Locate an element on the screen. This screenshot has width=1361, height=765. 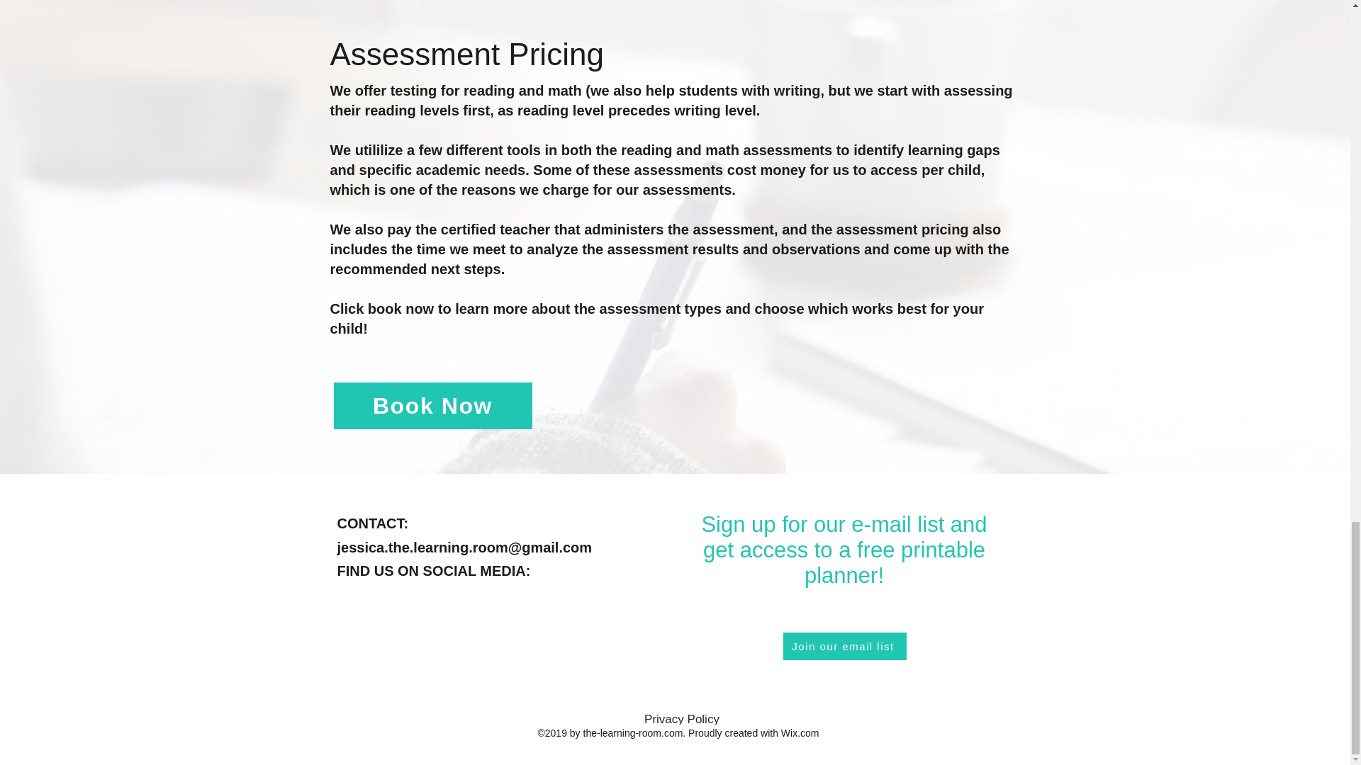
Book Now is located at coordinates (432, 405).